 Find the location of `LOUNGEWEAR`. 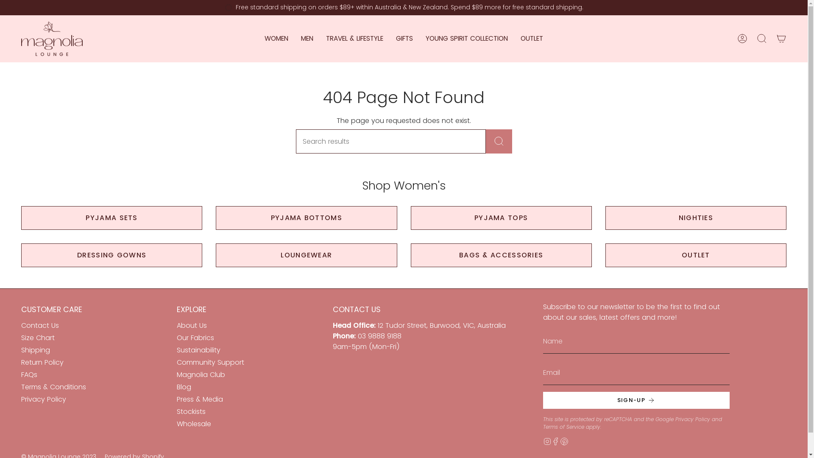

LOUNGEWEAR is located at coordinates (306, 255).